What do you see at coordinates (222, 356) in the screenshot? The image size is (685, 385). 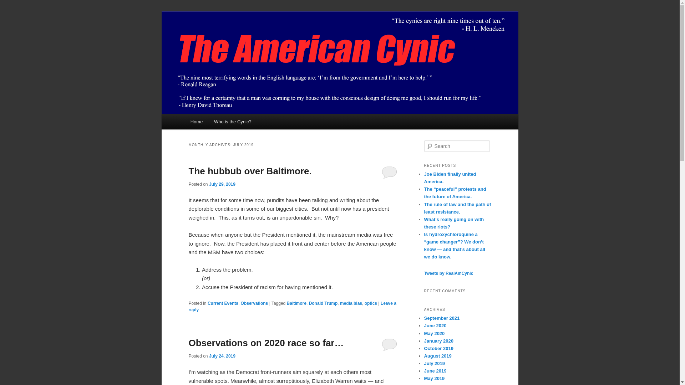 I see `10:11 pm` at bounding box center [222, 356].